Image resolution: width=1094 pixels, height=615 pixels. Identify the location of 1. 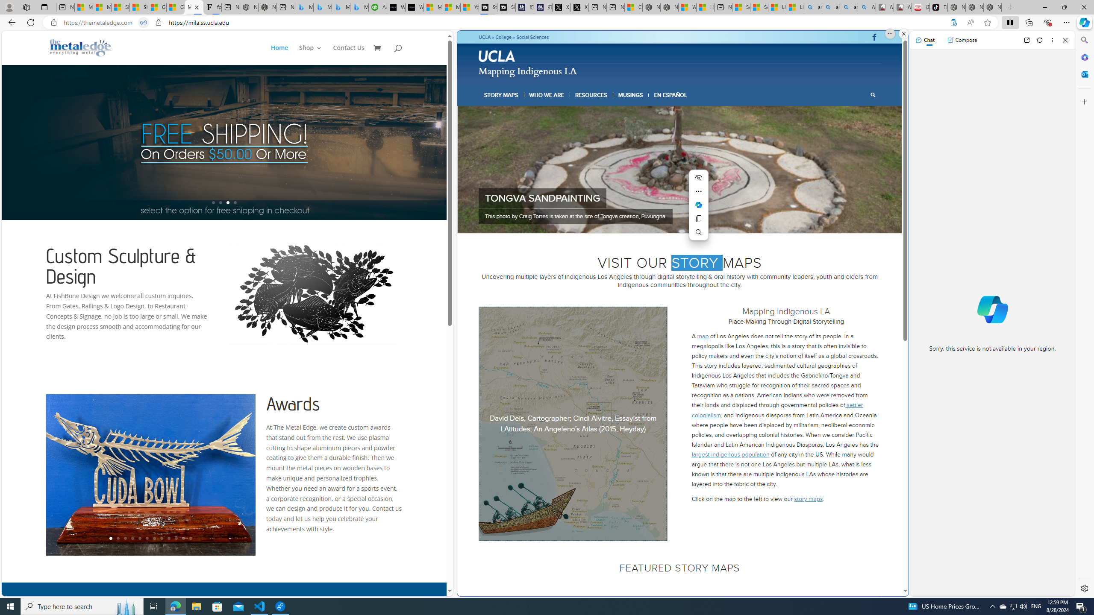
(655, 223).